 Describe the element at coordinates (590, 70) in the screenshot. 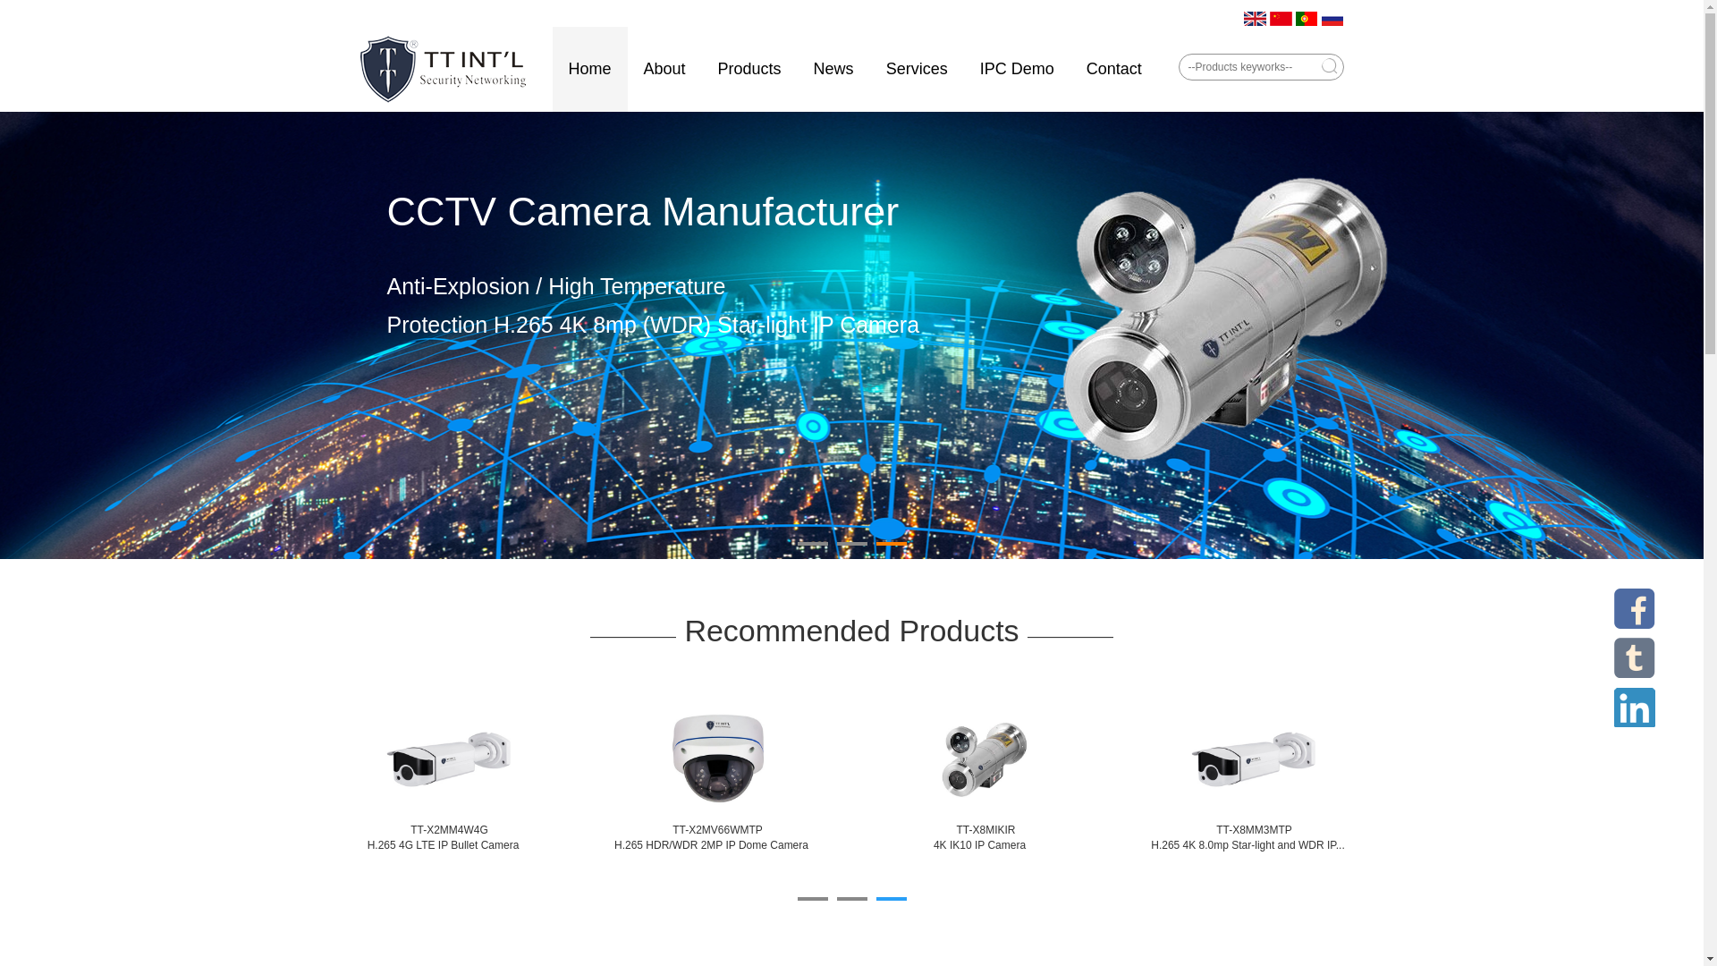

I see `Home` at that location.